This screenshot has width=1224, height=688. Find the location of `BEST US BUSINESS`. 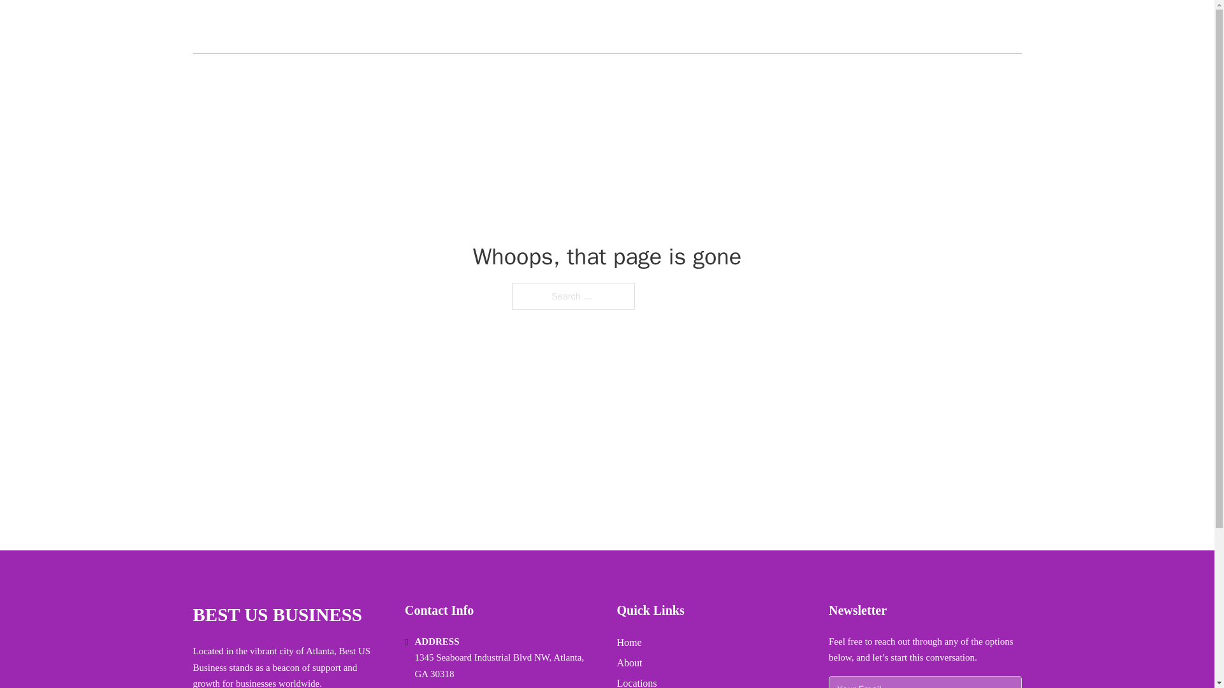

BEST US BUSINESS is located at coordinates (286, 27).